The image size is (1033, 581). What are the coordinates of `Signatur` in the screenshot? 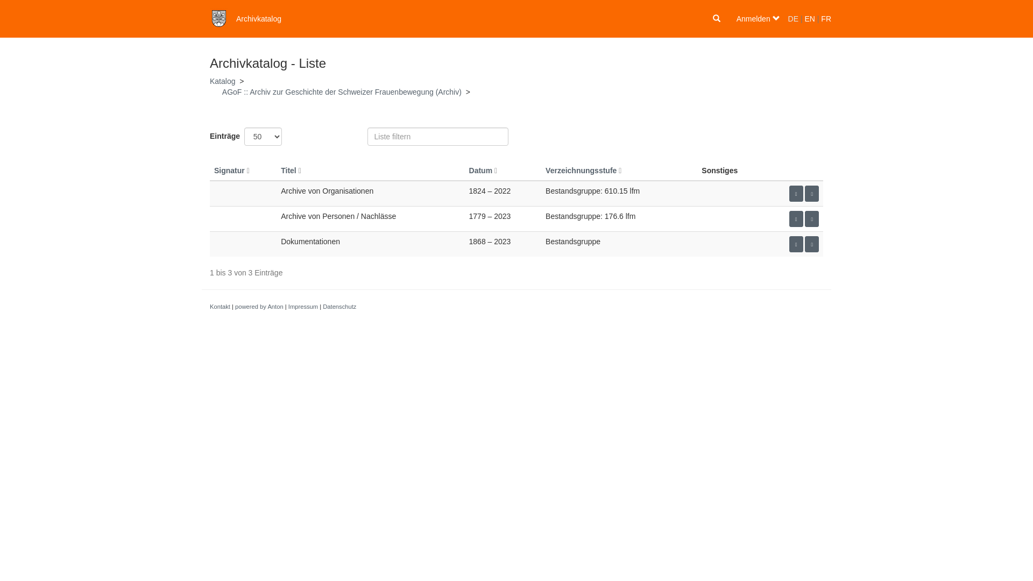 It's located at (232, 171).